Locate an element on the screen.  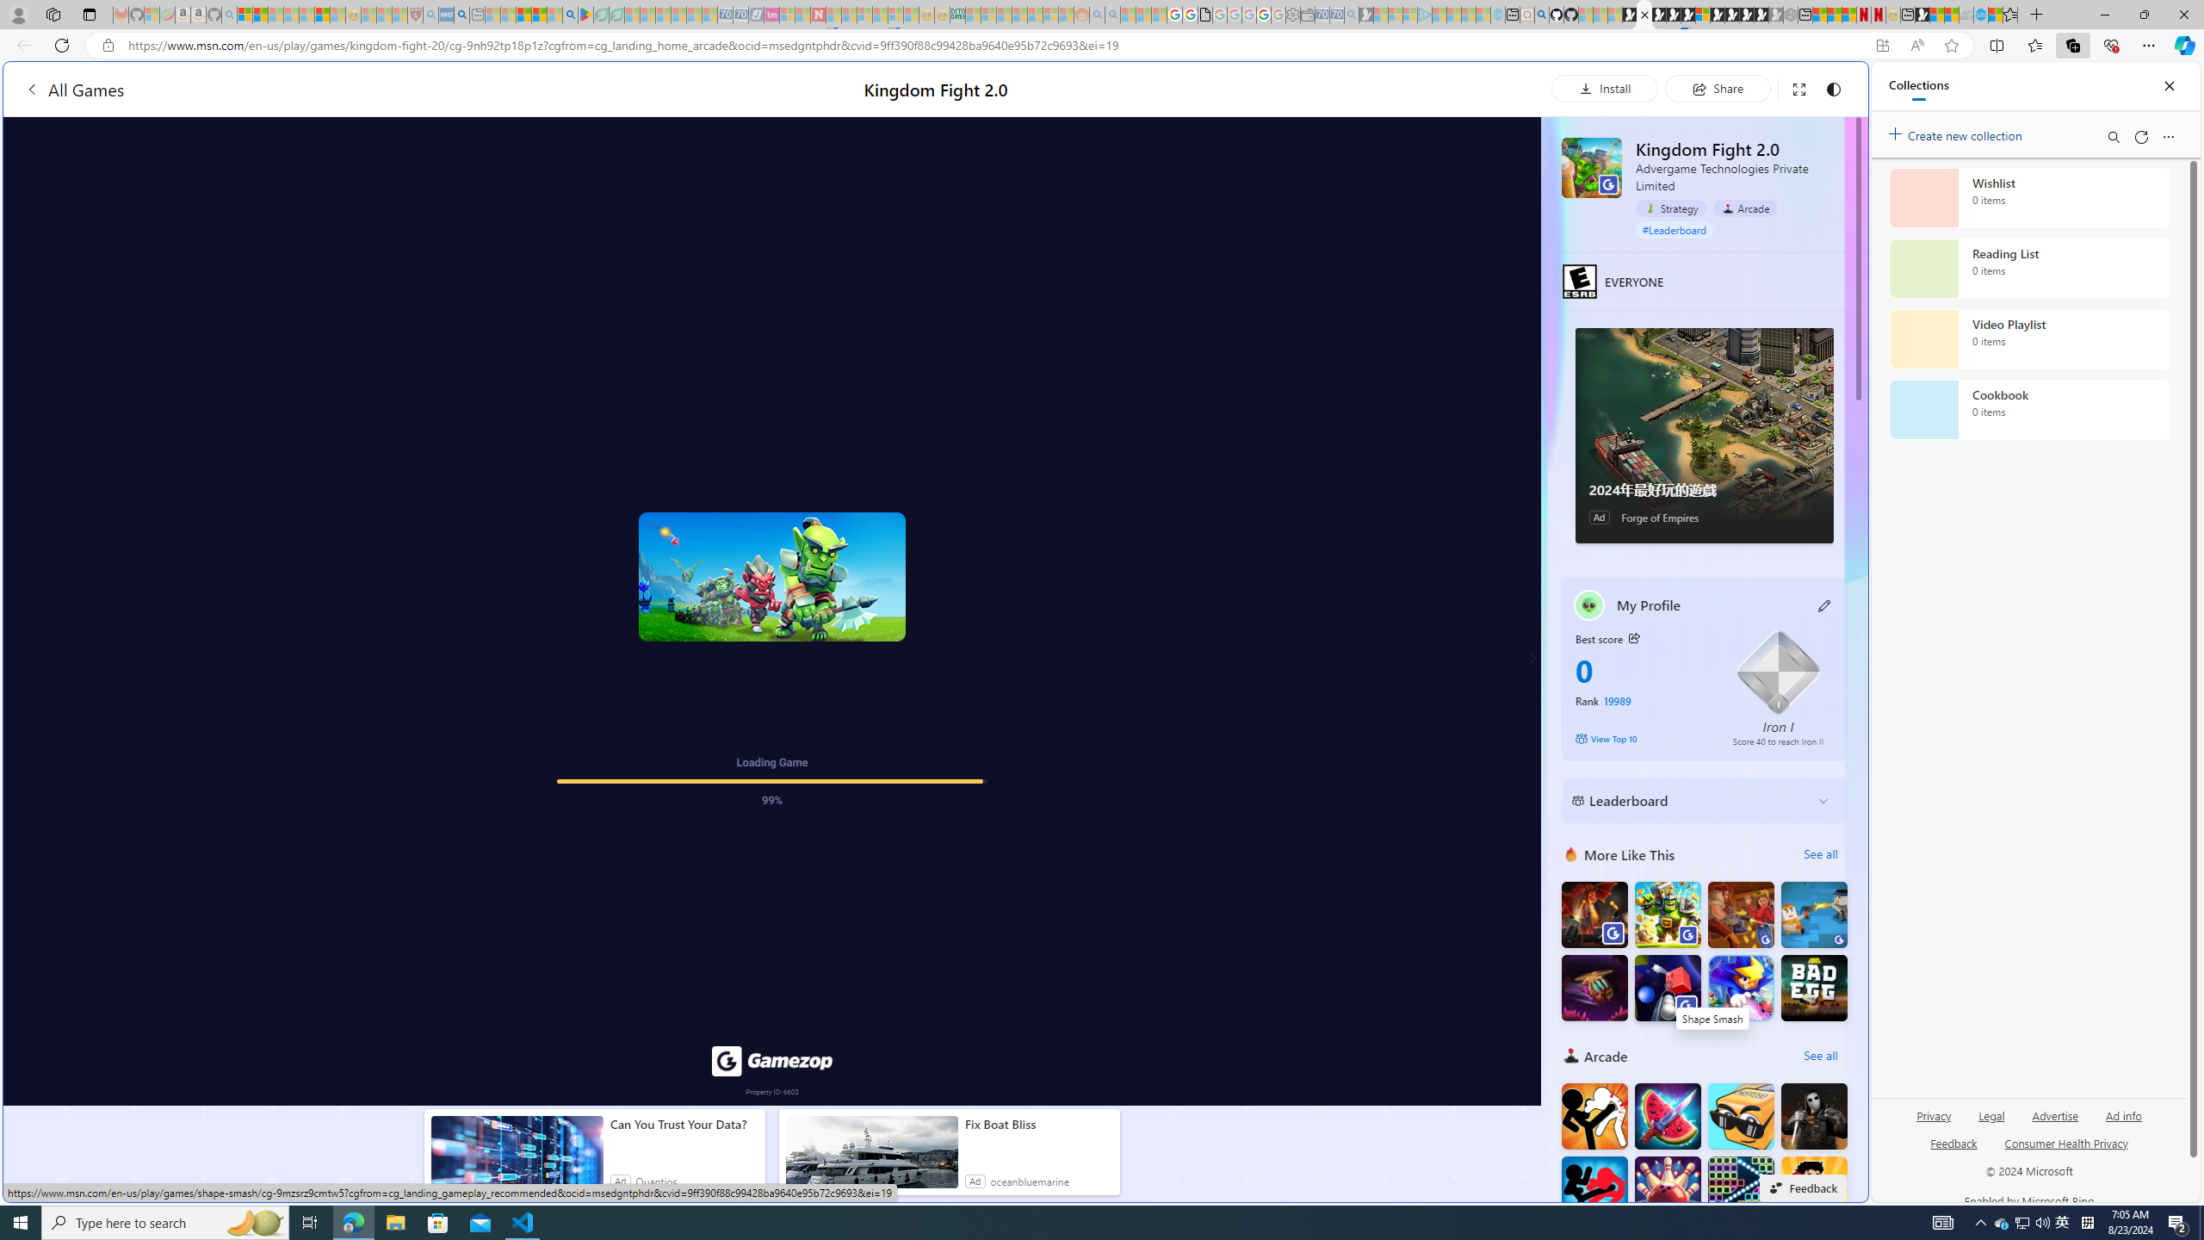
More Like This is located at coordinates (1571, 854).